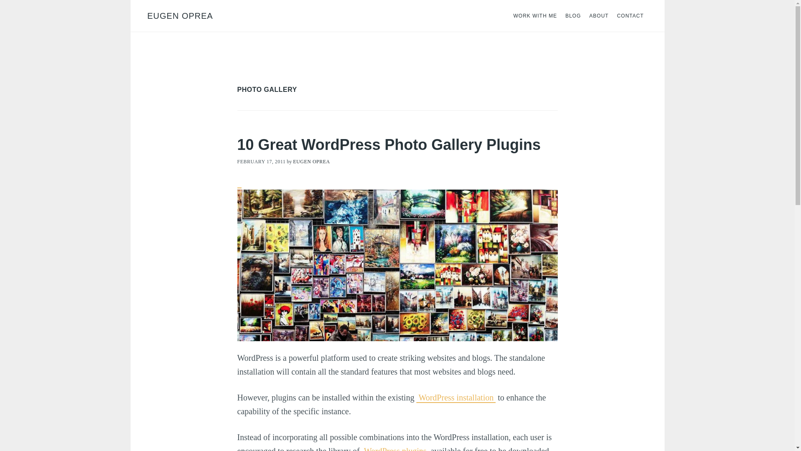  Describe the element at coordinates (535, 421) in the screenshot. I see `Genesis Framework` at that location.